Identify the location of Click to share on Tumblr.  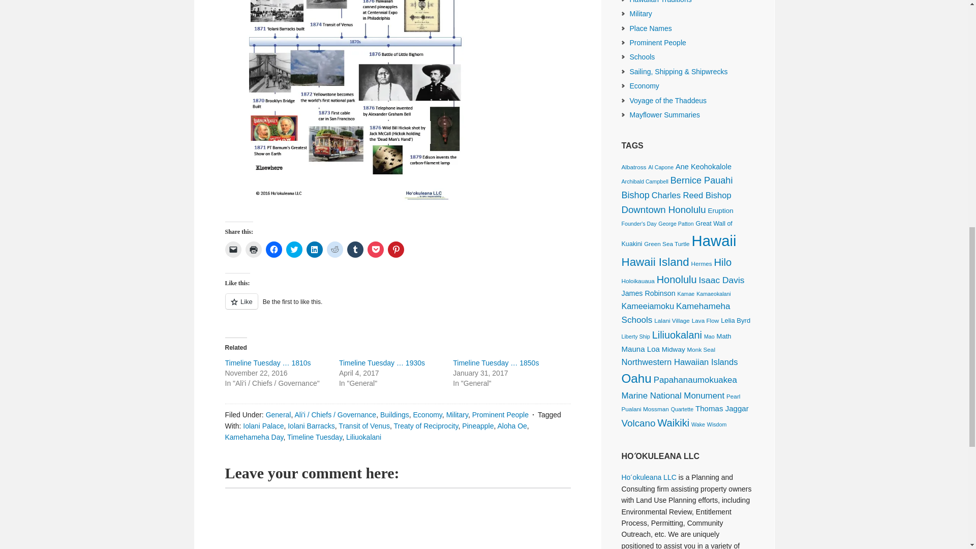
(355, 249).